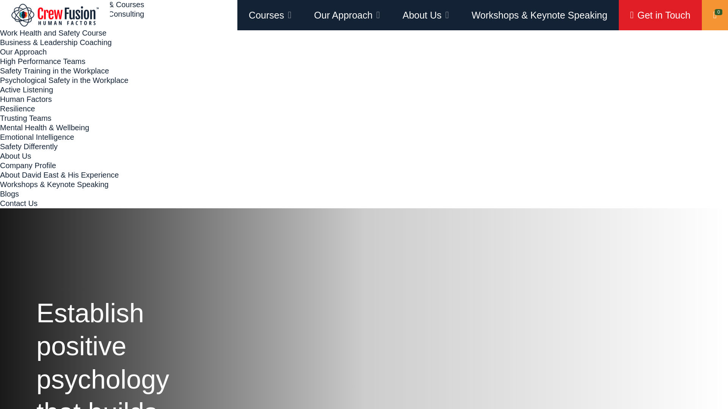 This screenshot has width=728, height=409. Describe the element at coordinates (27, 89) in the screenshot. I see `Active Listening` at that location.